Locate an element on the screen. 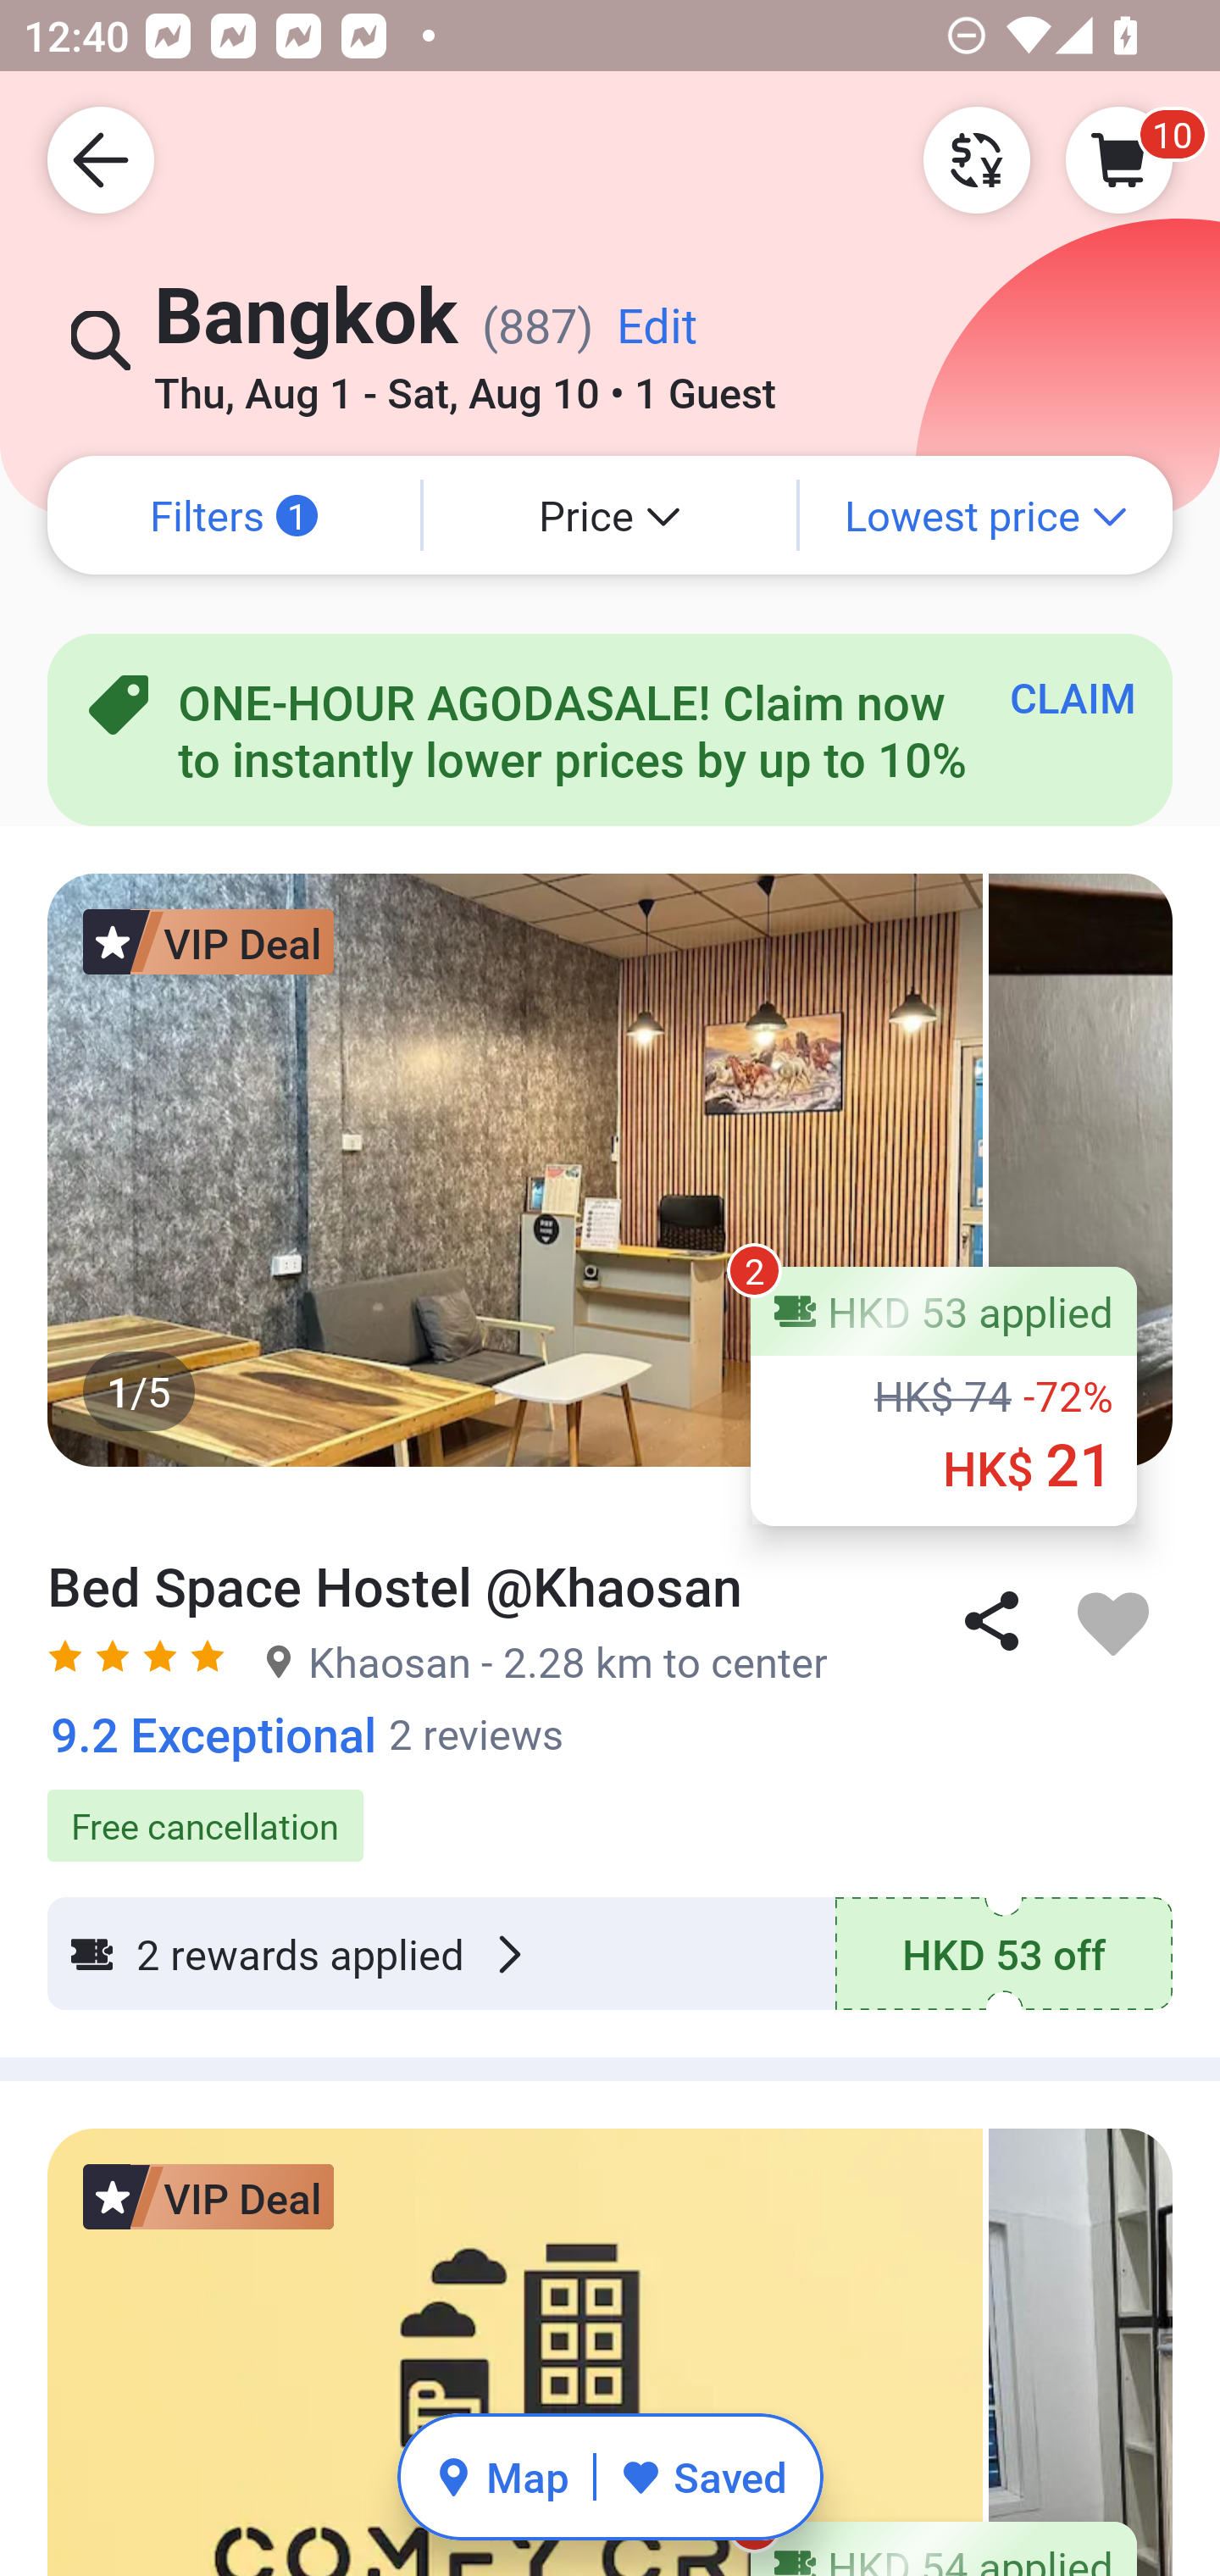 The image size is (1220, 2576). Thu, Aug 1 - Sat, Aug 10 • 1 Guest is located at coordinates (465, 382).